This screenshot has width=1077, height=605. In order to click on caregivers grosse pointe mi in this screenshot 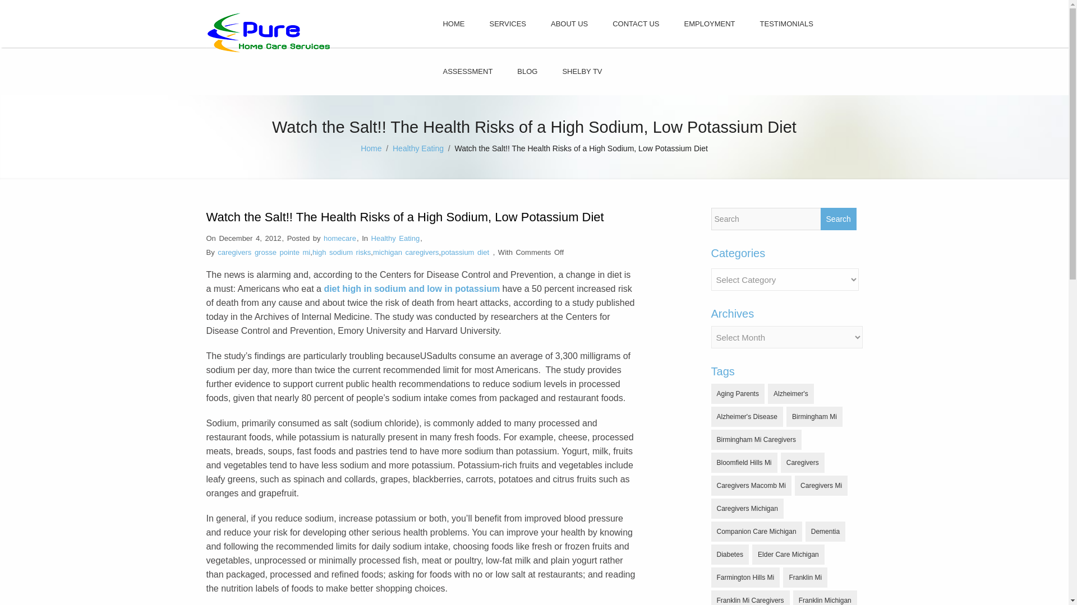, I will do `click(264, 252)`.